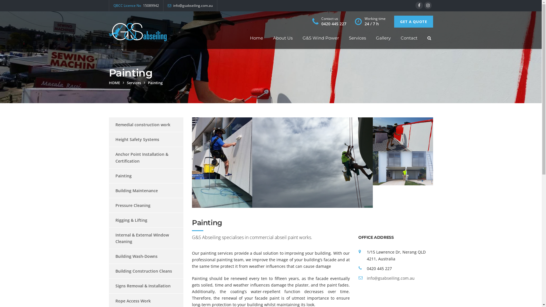  What do you see at coordinates (133, 190) in the screenshot?
I see `Building Maintenance` at bounding box center [133, 190].